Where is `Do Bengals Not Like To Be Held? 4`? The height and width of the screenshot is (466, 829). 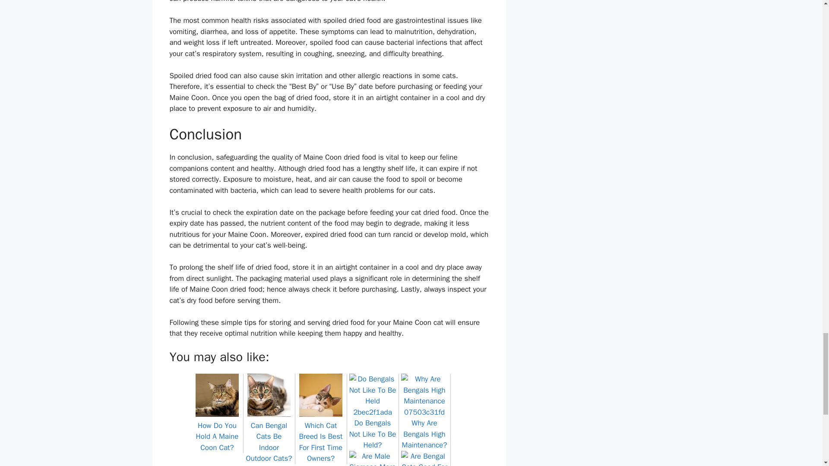 Do Bengals Not Like To Be Held? 4 is located at coordinates (372, 395).